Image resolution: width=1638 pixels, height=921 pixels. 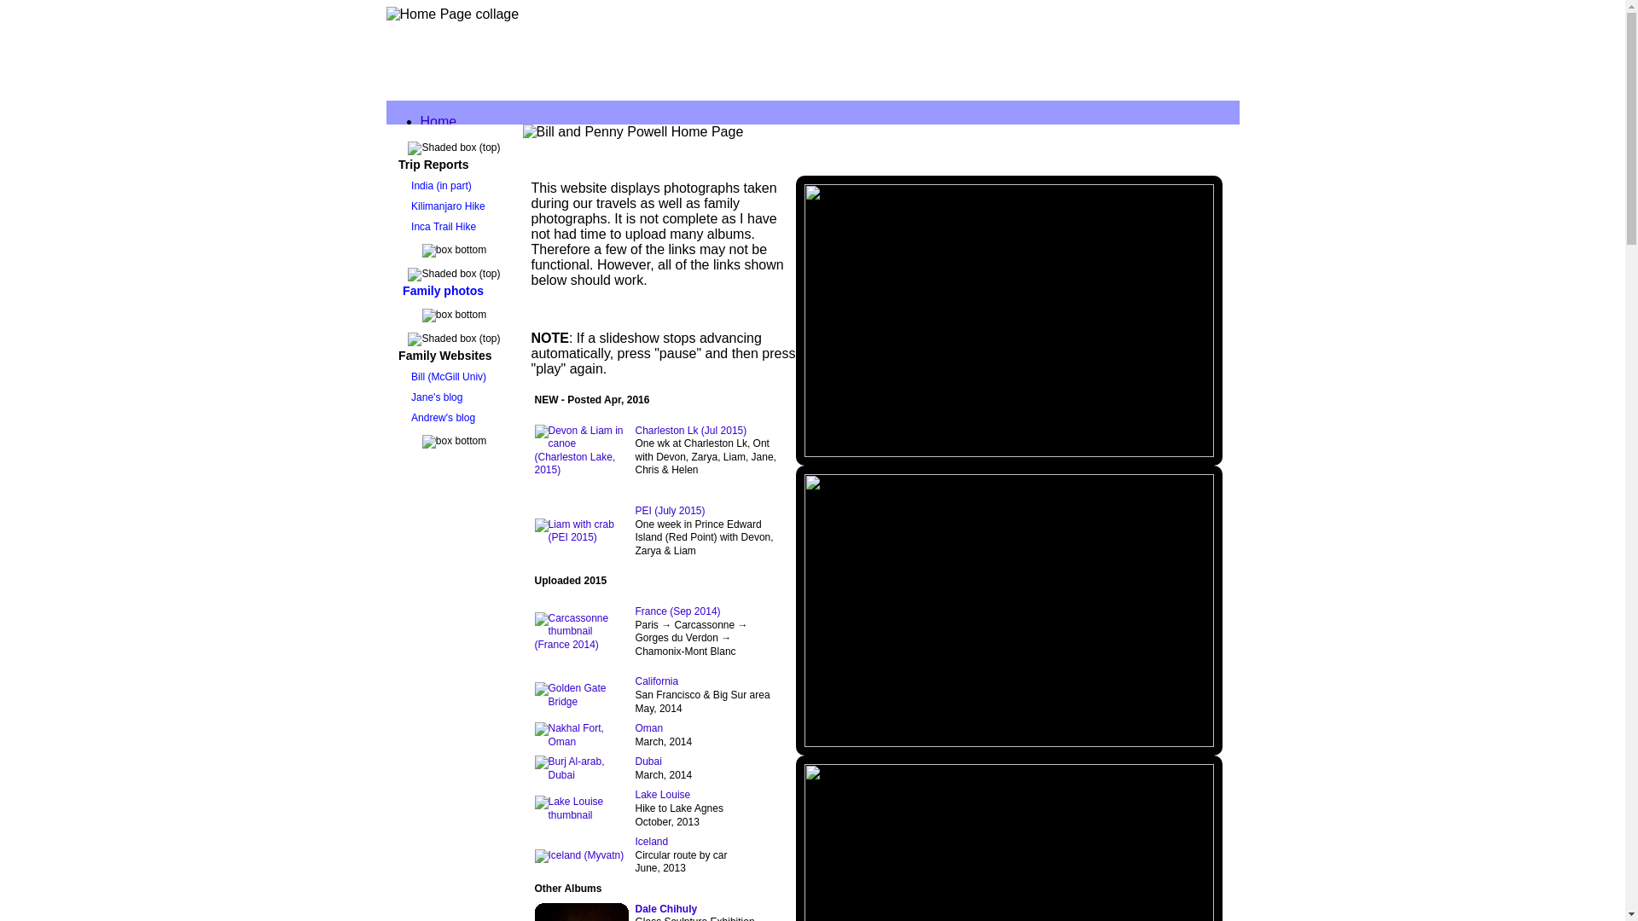 I want to click on Family, so click(x=439, y=136).